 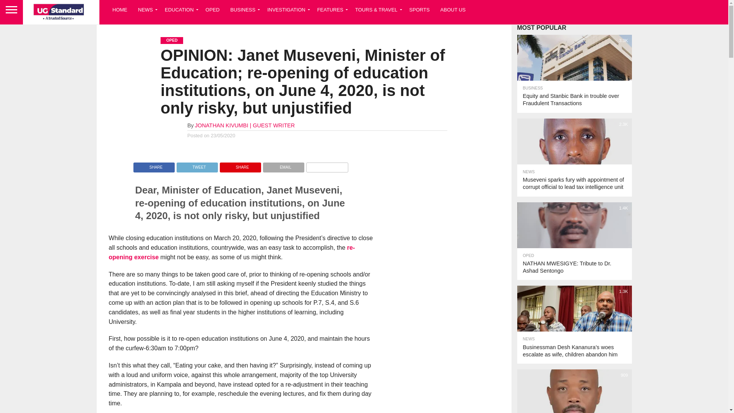 What do you see at coordinates (240, 165) in the screenshot?
I see `Pin This Post` at bounding box center [240, 165].